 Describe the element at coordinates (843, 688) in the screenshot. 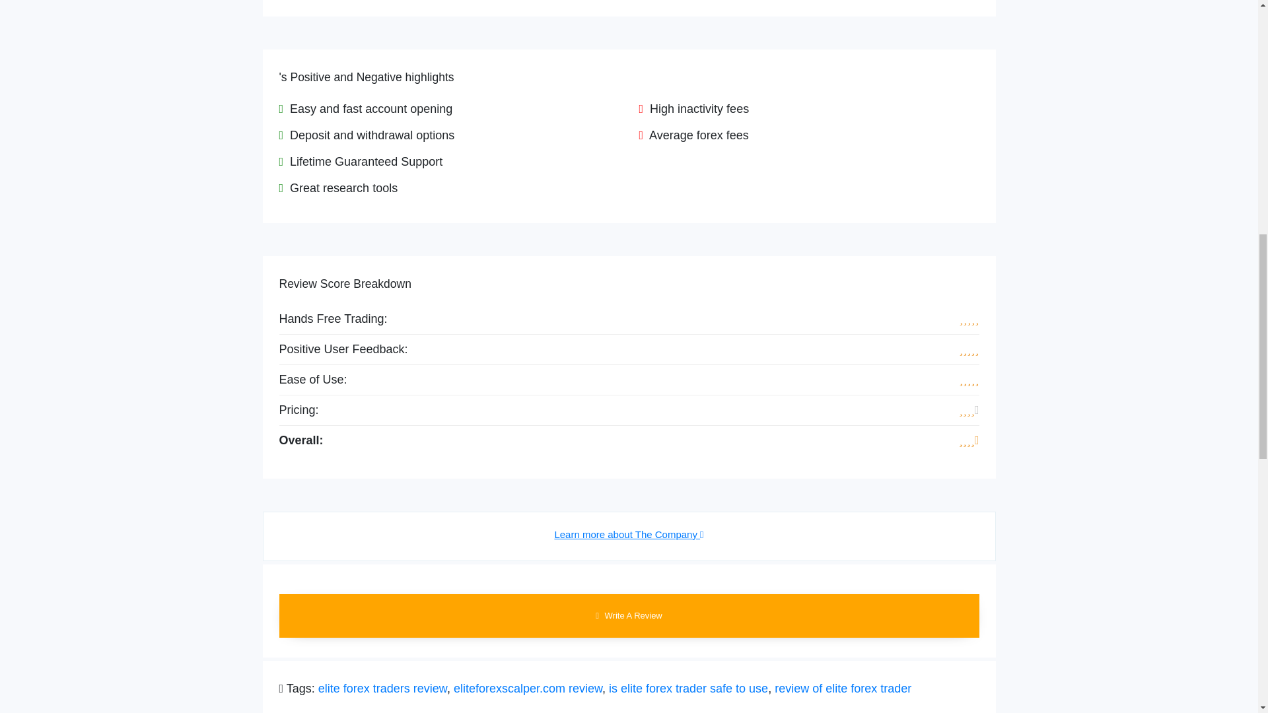

I see `review of elite forex trader` at that location.